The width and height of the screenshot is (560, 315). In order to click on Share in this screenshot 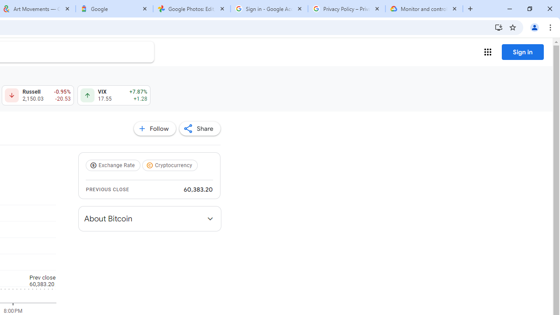, I will do `click(199, 129)`.